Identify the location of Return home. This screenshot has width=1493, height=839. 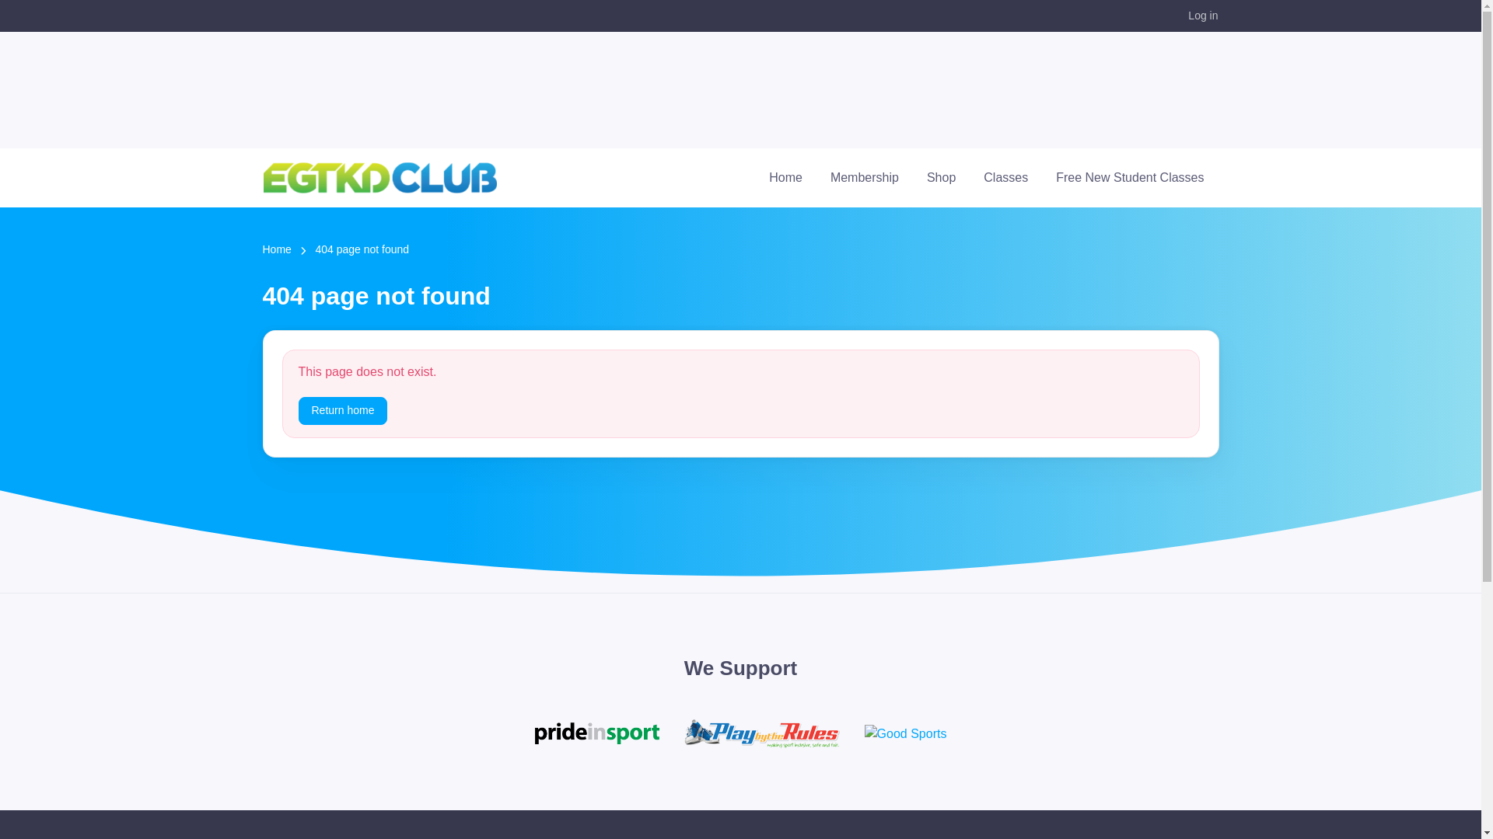
(344, 412).